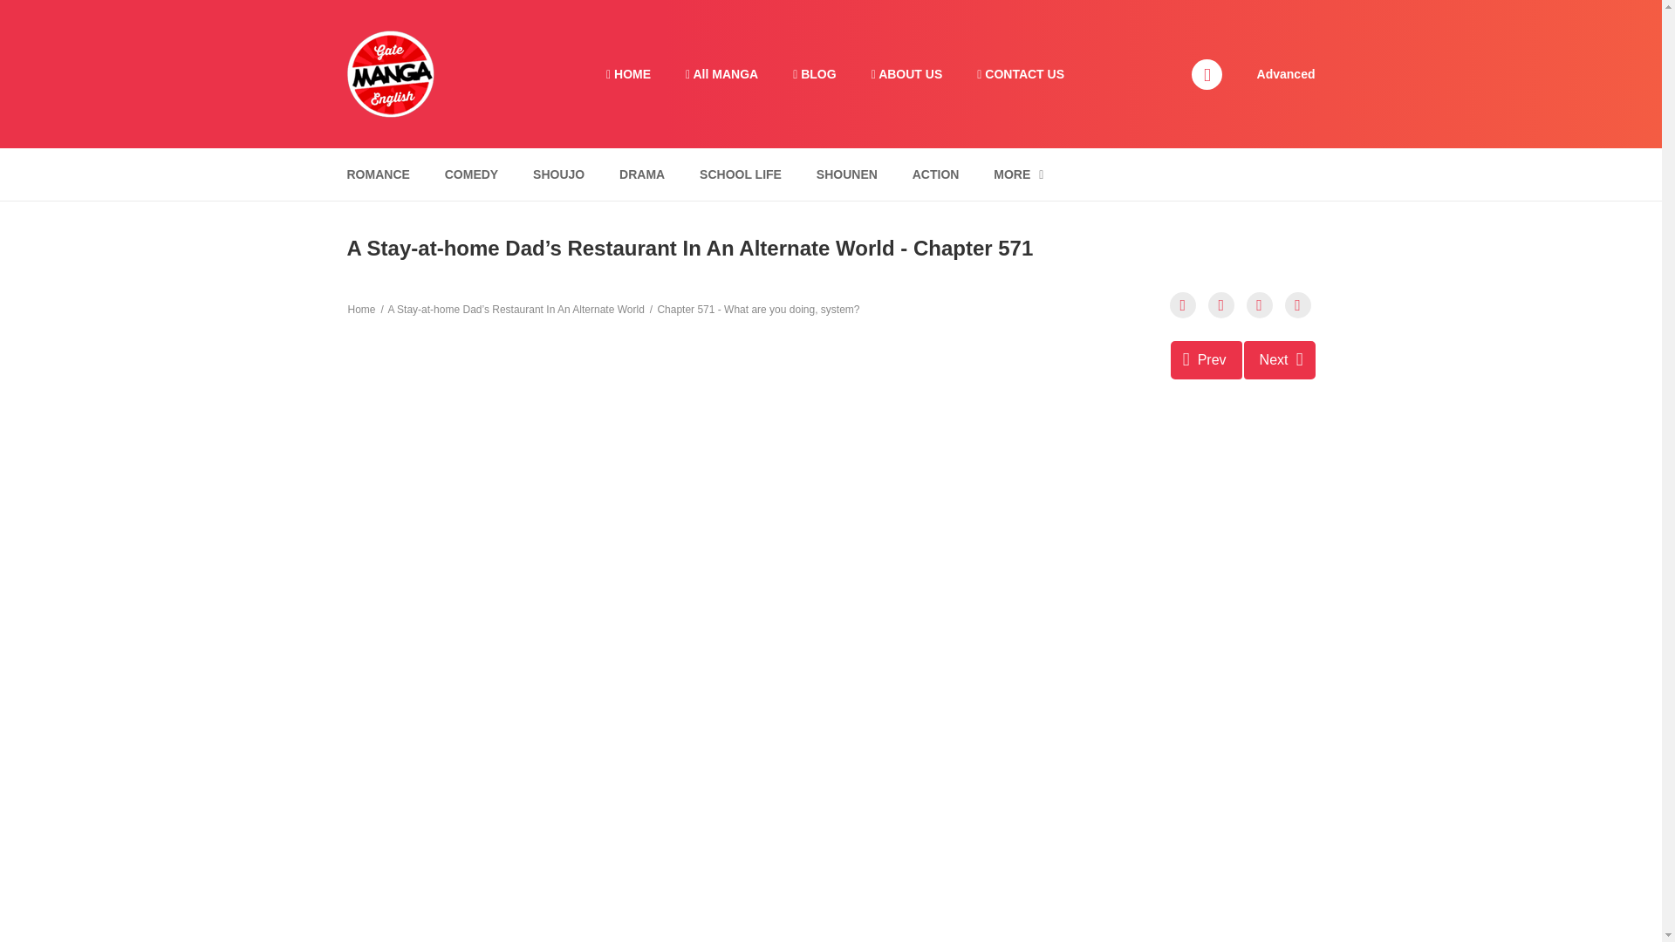 The height and width of the screenshot is (942, 1675). What do you see at coordinates (1116, 10) in the screenshot?
I see `Search` at bounding box center [1116, 10].